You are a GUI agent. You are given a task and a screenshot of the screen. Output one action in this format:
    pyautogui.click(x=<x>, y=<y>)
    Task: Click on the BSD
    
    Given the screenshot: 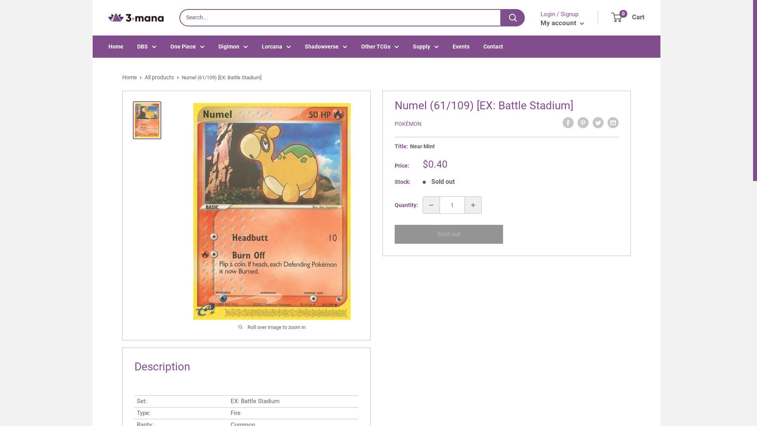 What is the action you would take?
    pyautogui.click(x=128, y=28)
    